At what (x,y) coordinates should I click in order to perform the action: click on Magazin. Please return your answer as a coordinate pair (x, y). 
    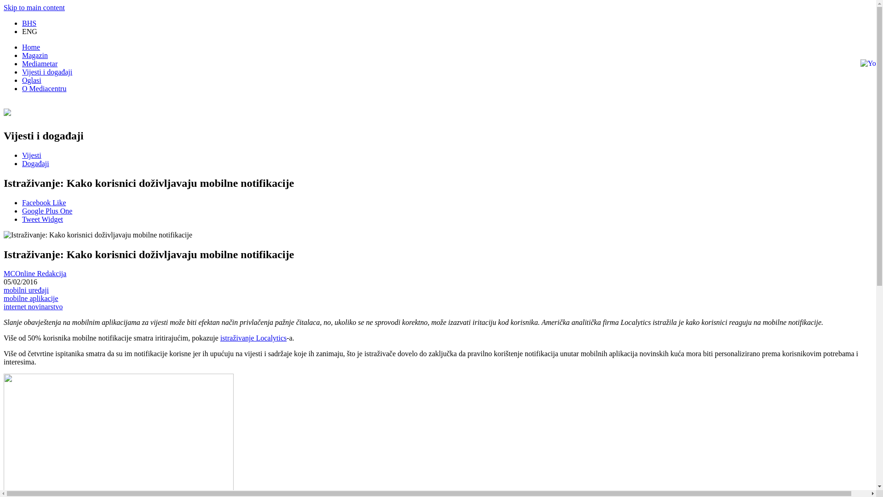
    Looking at the image, I should click on (35, 55).